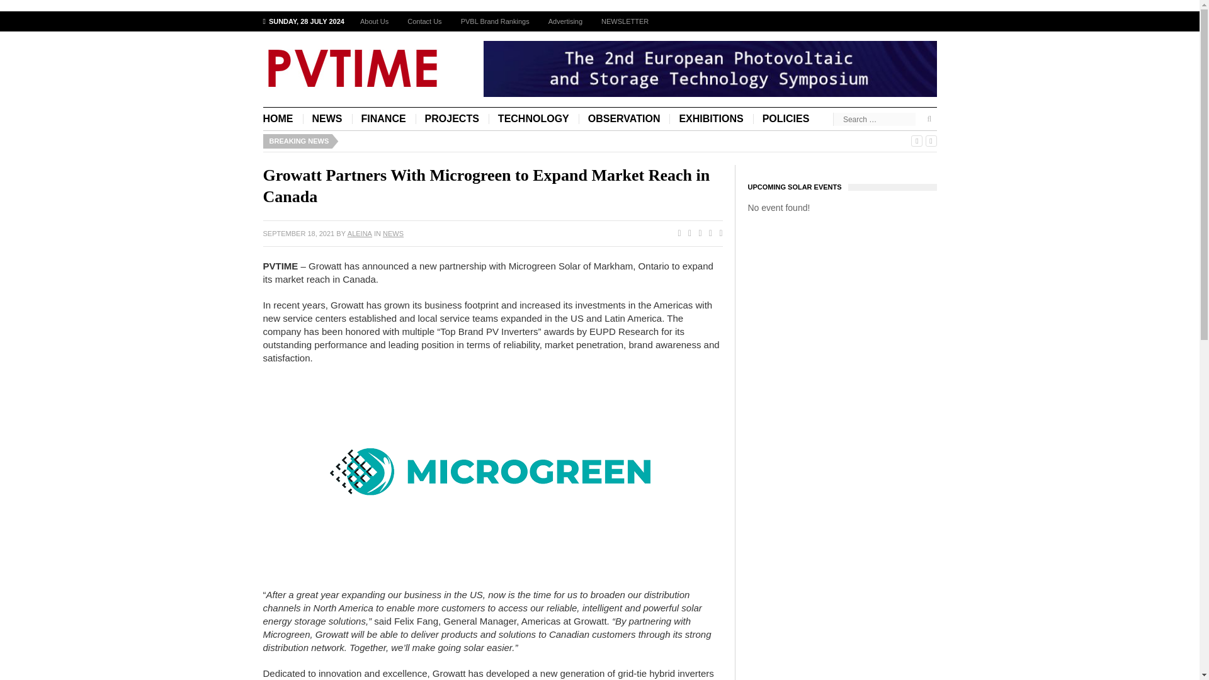 The width and height of the screenshot is (1209, 680). Describe the element at coordinates (625, 21) in the screenshot. I see `NEWSLETTER` at that location.